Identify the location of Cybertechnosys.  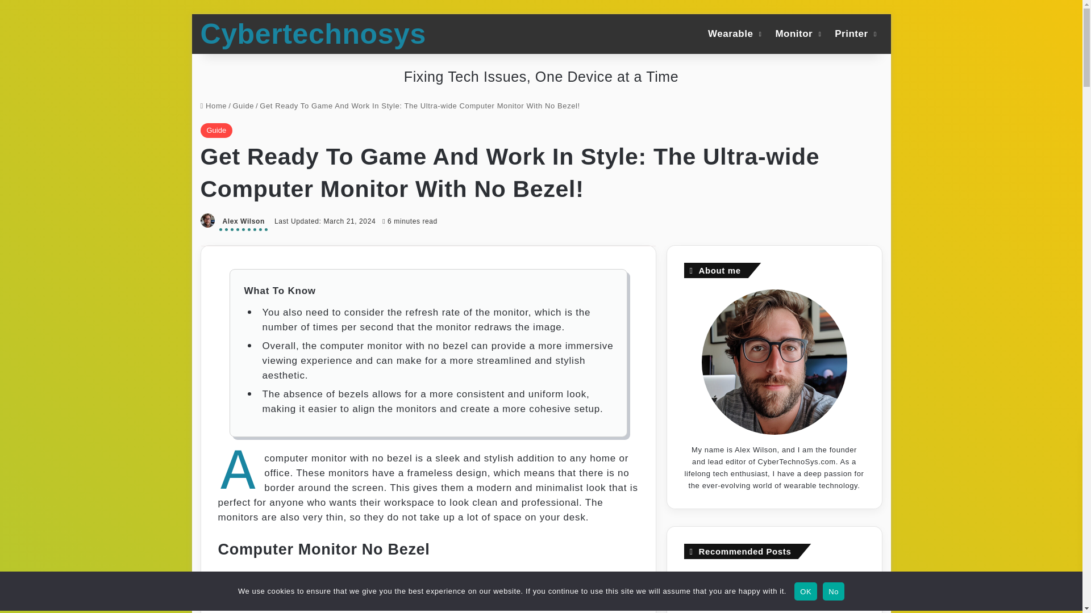
(313, 34).